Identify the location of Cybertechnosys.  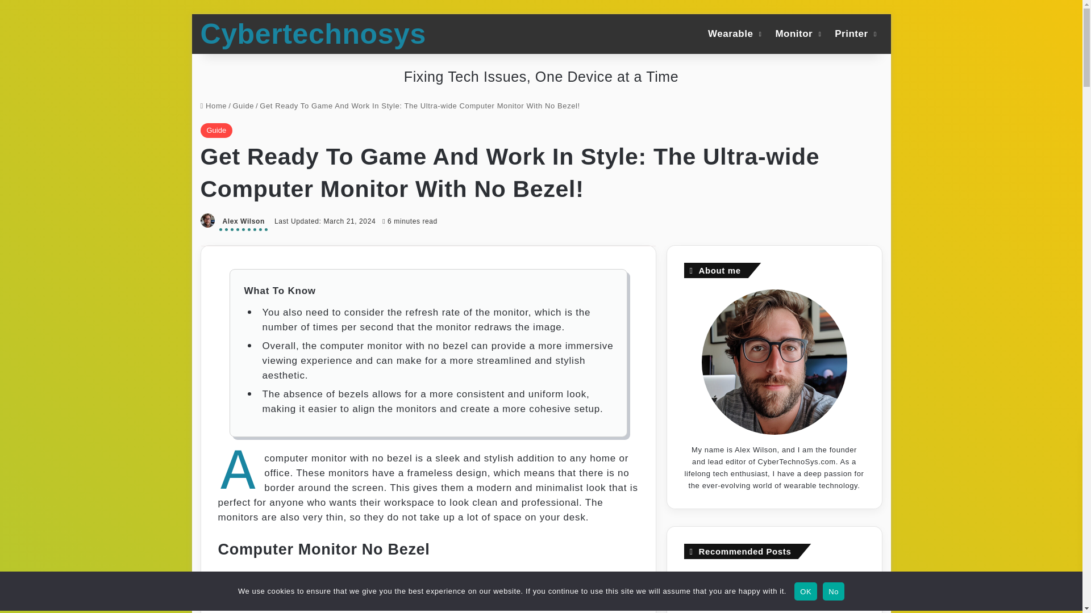
(313, 34).